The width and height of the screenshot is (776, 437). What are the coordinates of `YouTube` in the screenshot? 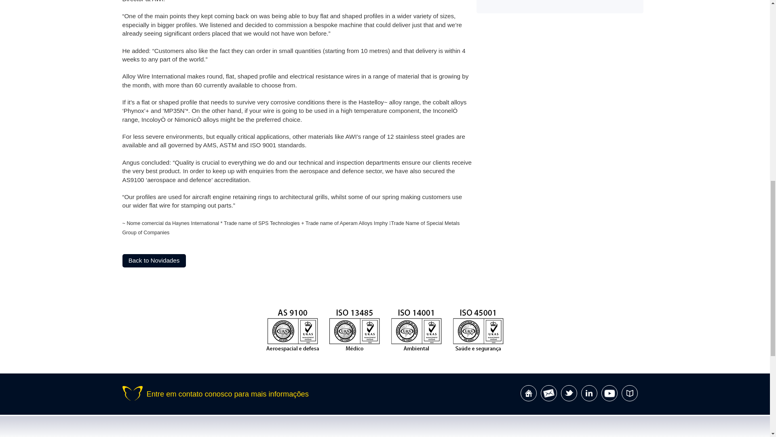 It's located at (609, 393).